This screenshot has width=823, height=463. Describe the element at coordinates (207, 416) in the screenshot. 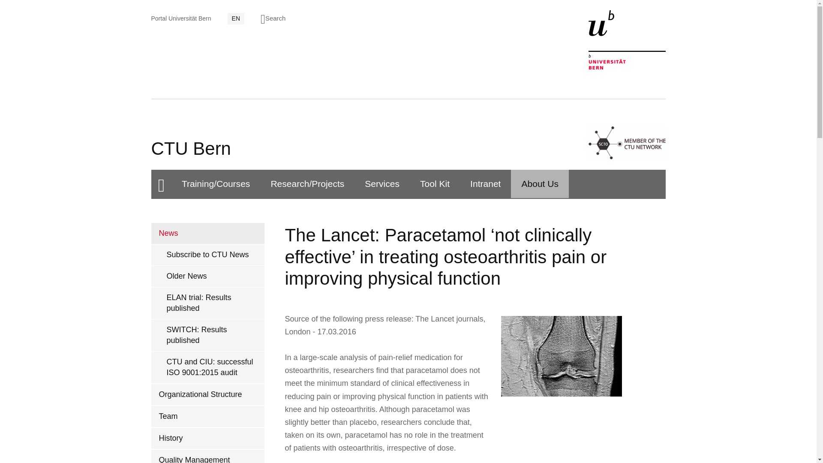

I see `Team` at that location.